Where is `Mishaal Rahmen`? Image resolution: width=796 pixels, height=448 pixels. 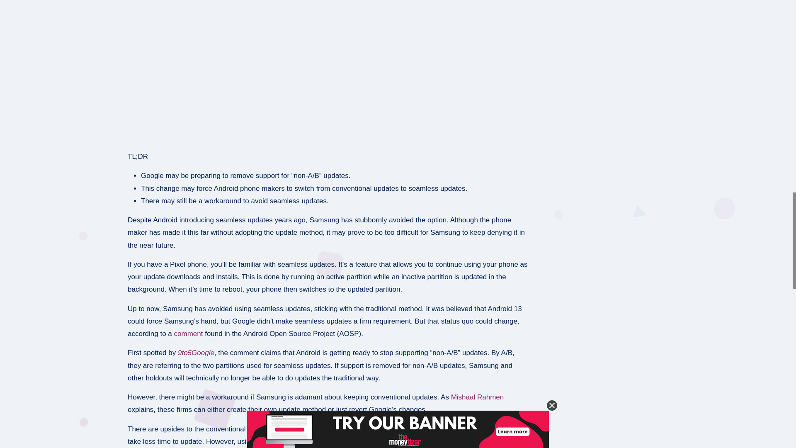 Mishaal Rahmen is located at coordinates (478, 397).